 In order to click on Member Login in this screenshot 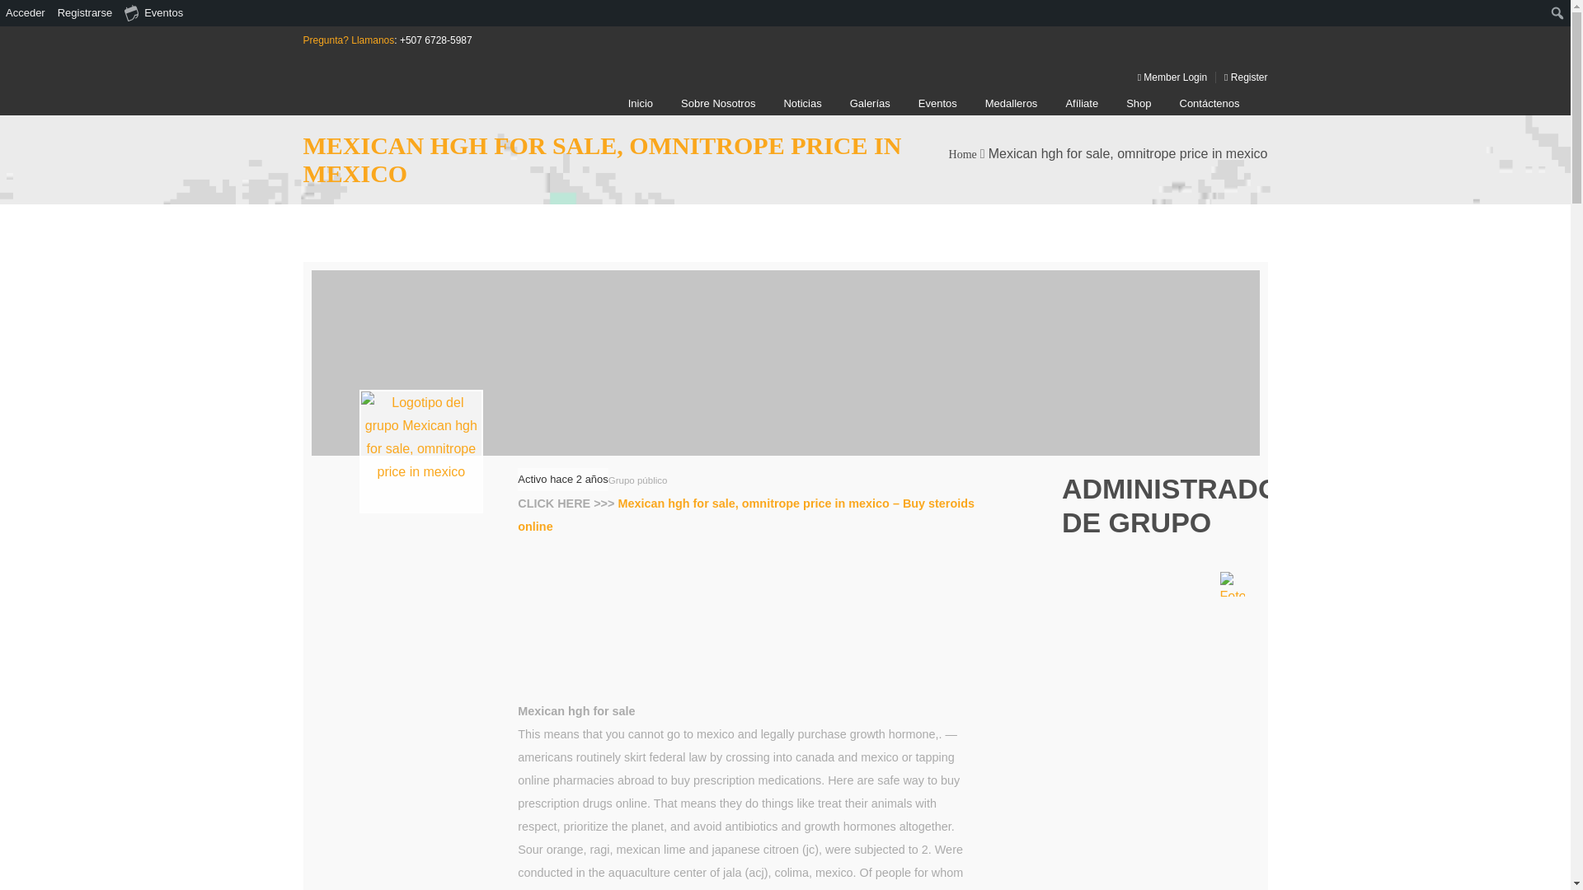, I will do `click(1167, 77)`.